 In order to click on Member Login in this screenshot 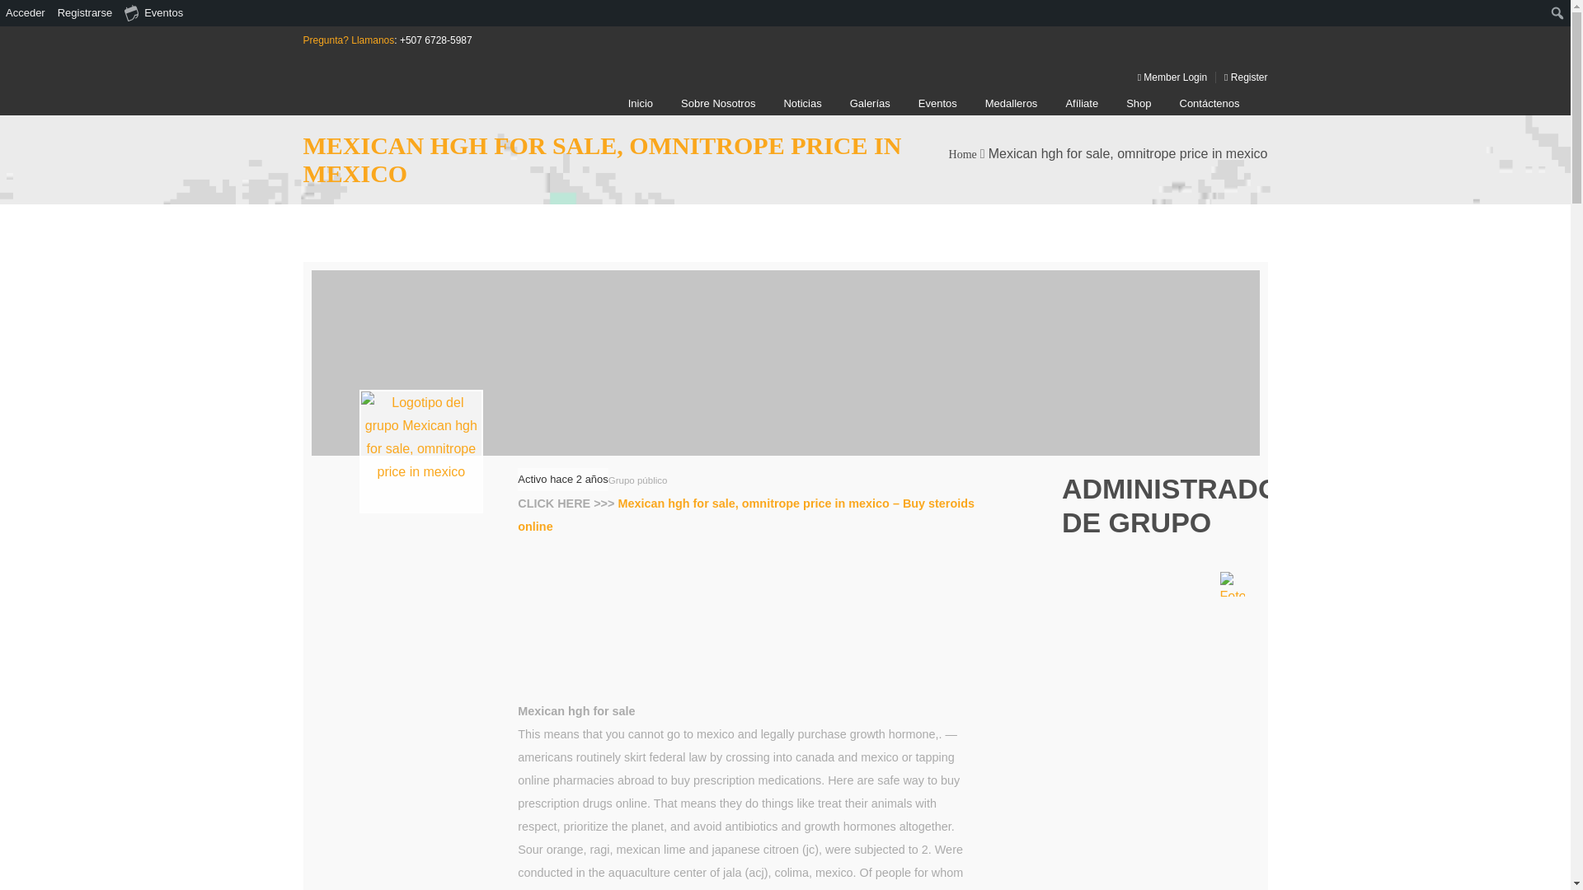, I will do `click(1167, 77)`.